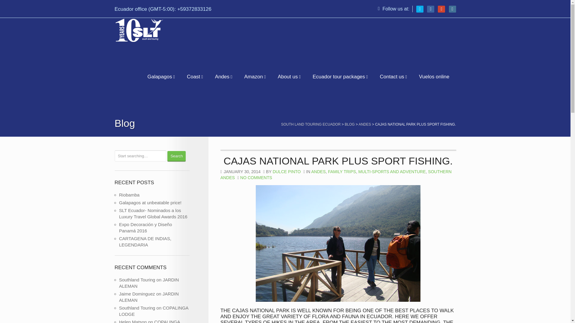  Describe the element at coordinates (223, 77) in the screenshot. I see `Andes` at that location.